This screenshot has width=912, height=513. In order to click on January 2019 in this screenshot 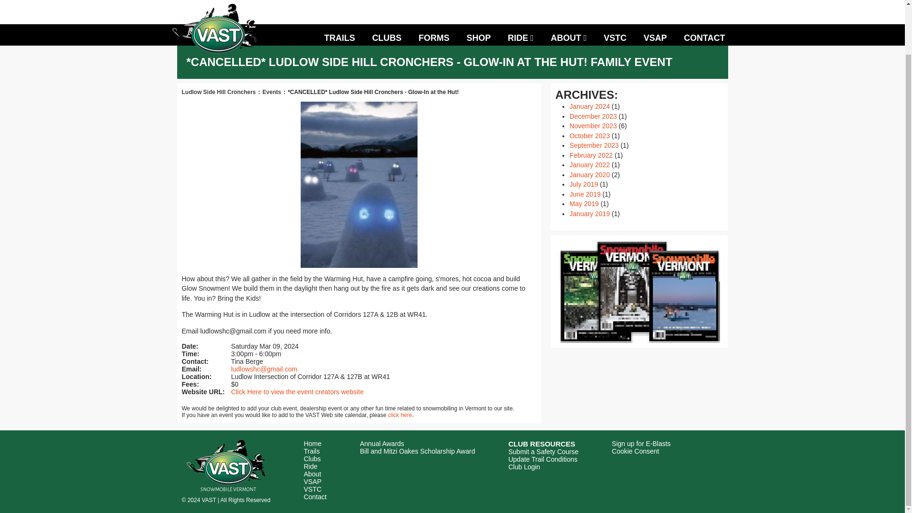, I will do `click(589, 213)`.